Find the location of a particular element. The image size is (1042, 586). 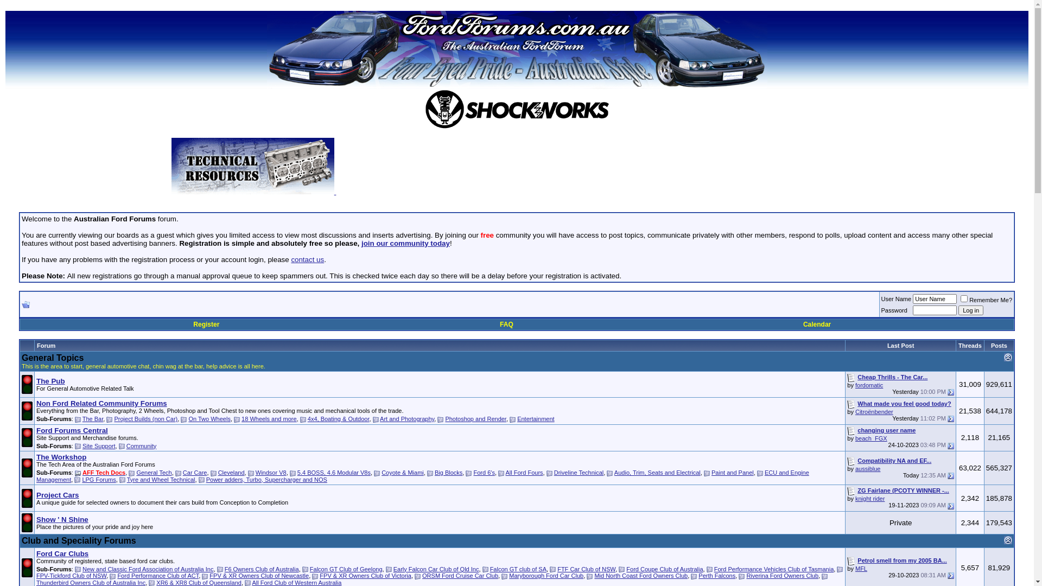

AFF Tech Docs is located at coordinates (104, 473).